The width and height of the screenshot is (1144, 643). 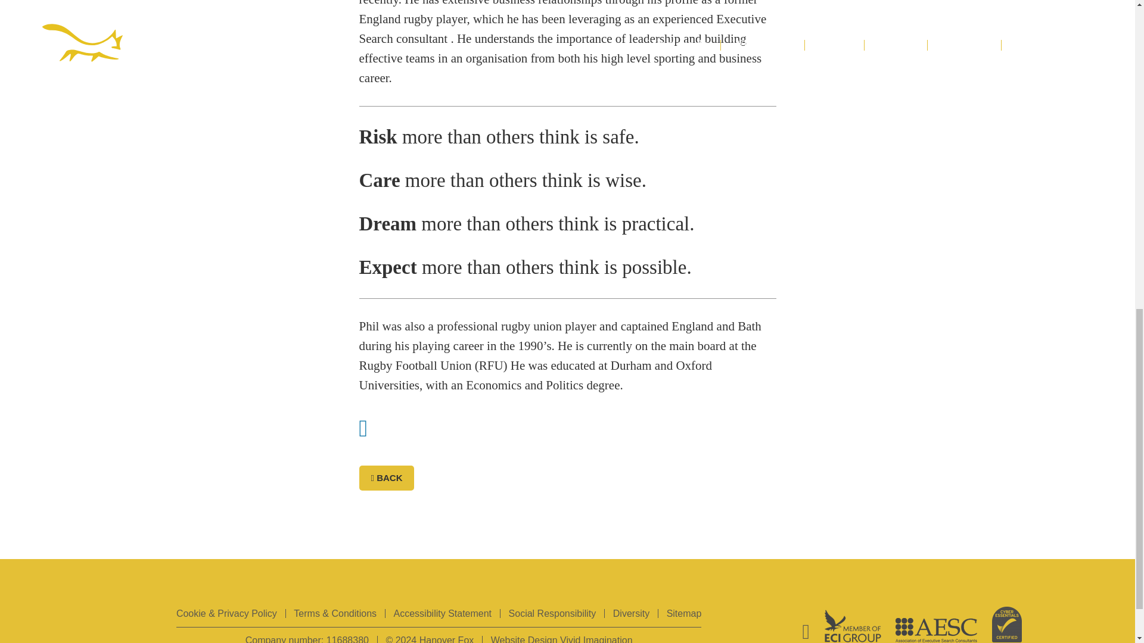 I want to click on Sitemap, so click(x=684, y=613).